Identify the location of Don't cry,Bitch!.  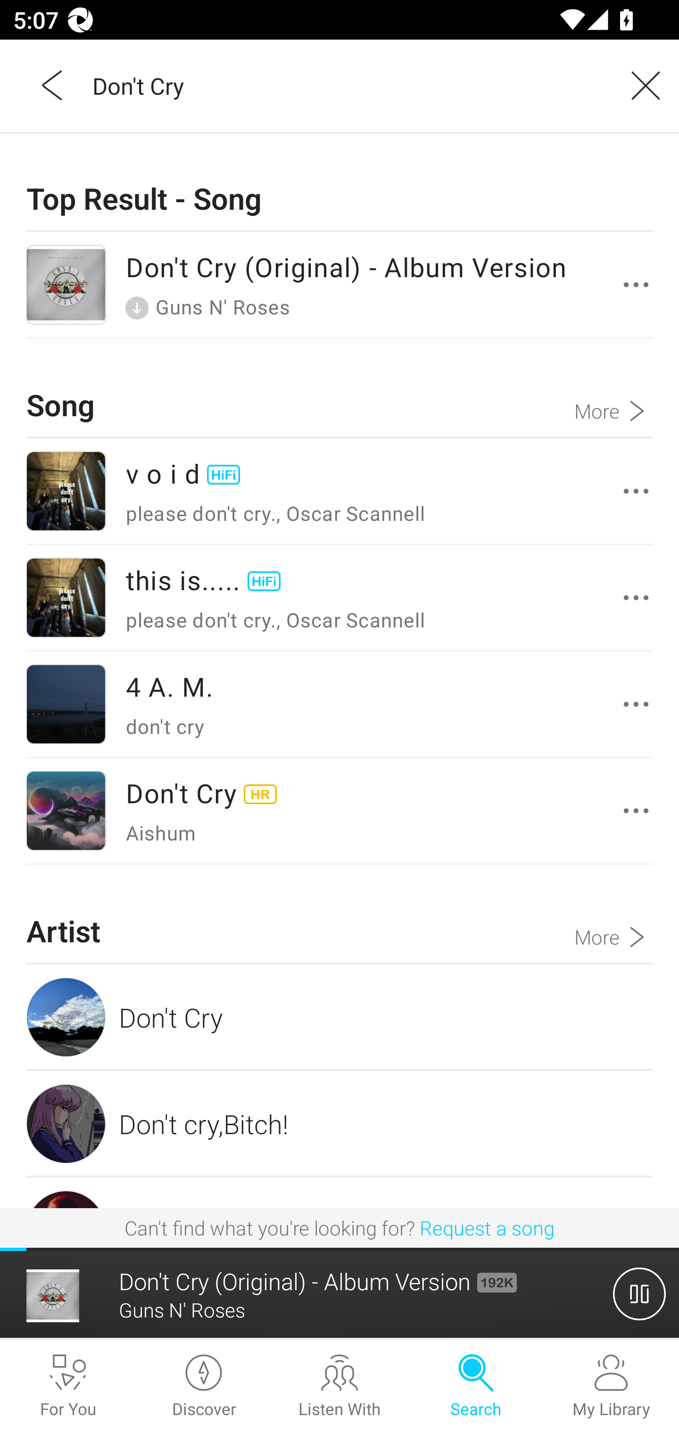
(339, 1123).